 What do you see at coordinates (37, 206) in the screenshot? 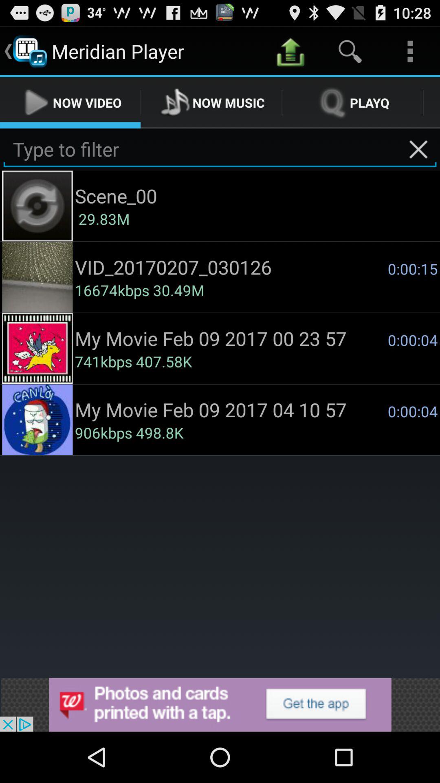
I see `click on image left to text scene00` at bounding box center [37, 206].